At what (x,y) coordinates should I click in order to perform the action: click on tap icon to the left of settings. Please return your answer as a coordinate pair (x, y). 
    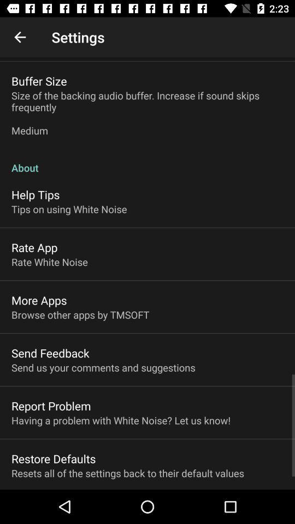
    Looking at the image, I should click on (20, 37).